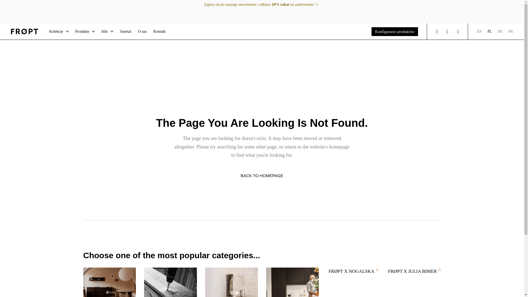 The image size is (528, 297). I want to click on EN, so click(479, 31).